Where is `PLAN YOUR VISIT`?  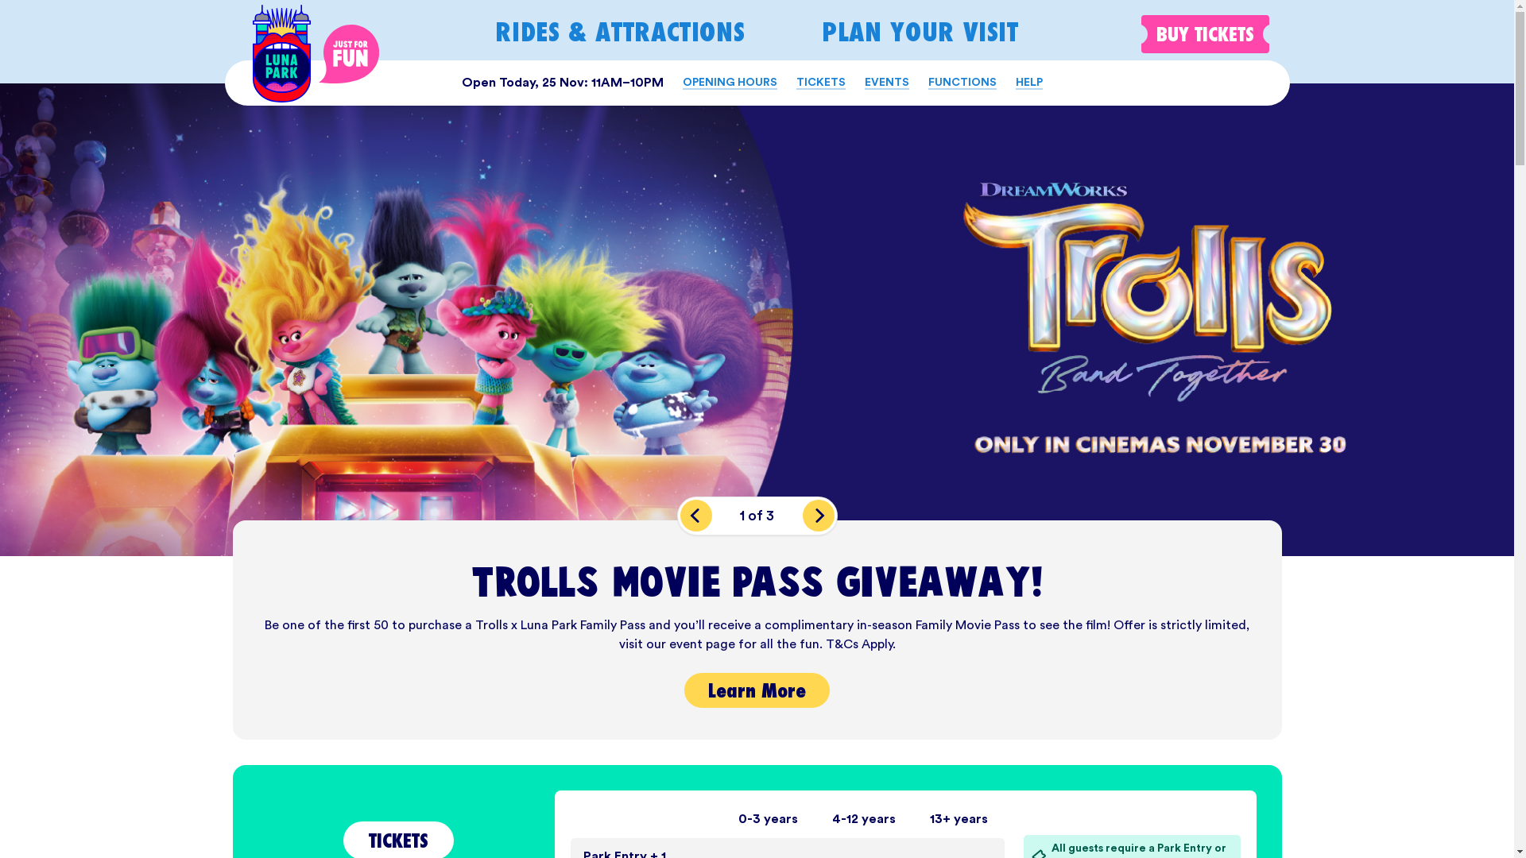 PLAN YOUR VISIT is located at coordinates (920, 32).